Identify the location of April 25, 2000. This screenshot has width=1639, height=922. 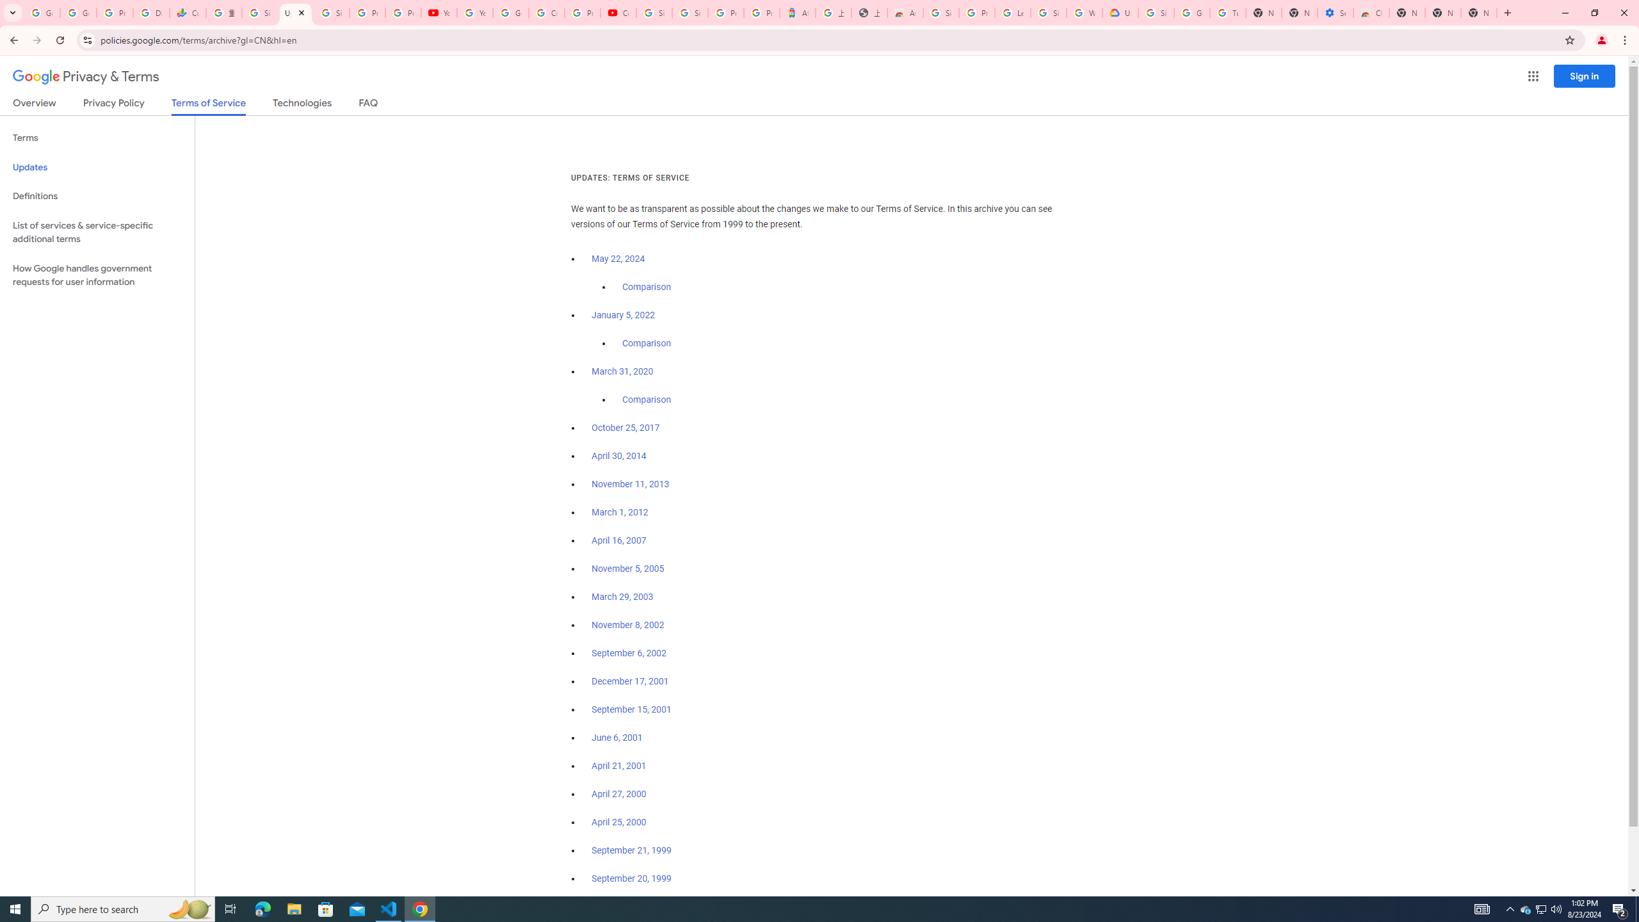
(620, 822).